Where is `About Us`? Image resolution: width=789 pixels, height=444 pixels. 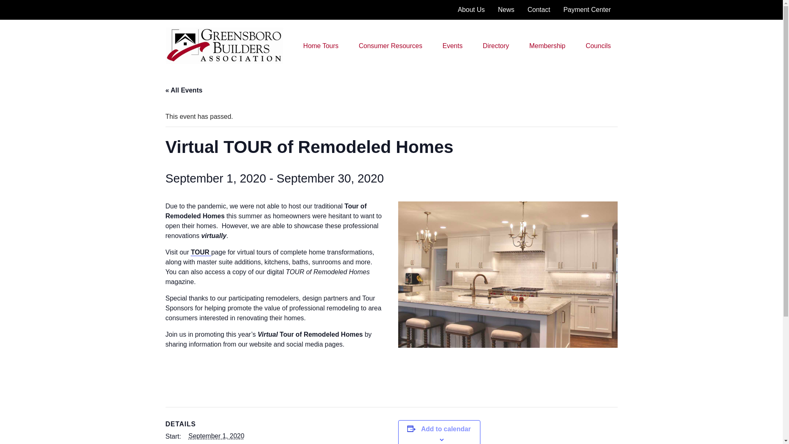
About Us is located at coordinates (471, 10).